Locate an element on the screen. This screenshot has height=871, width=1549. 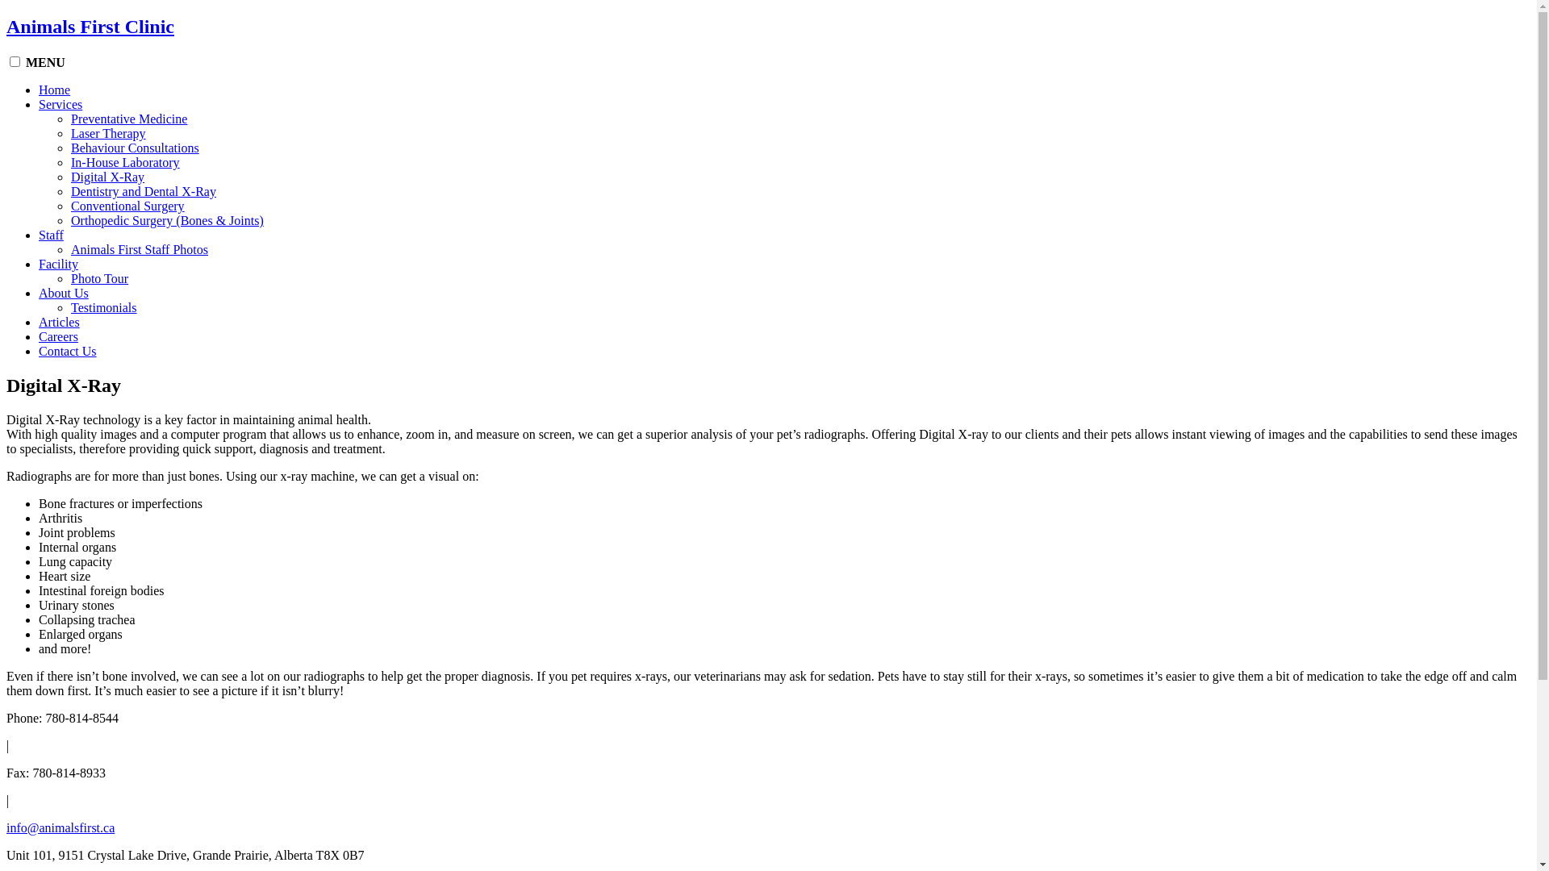
Digital X-Ray is located at coordinates (108, 177).